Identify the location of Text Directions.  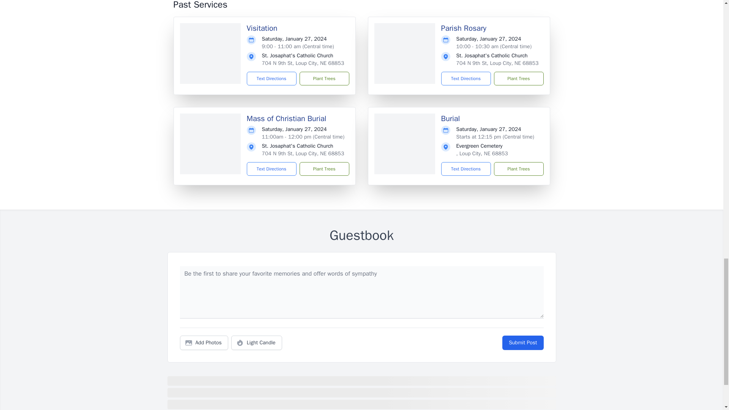
(465, 169).